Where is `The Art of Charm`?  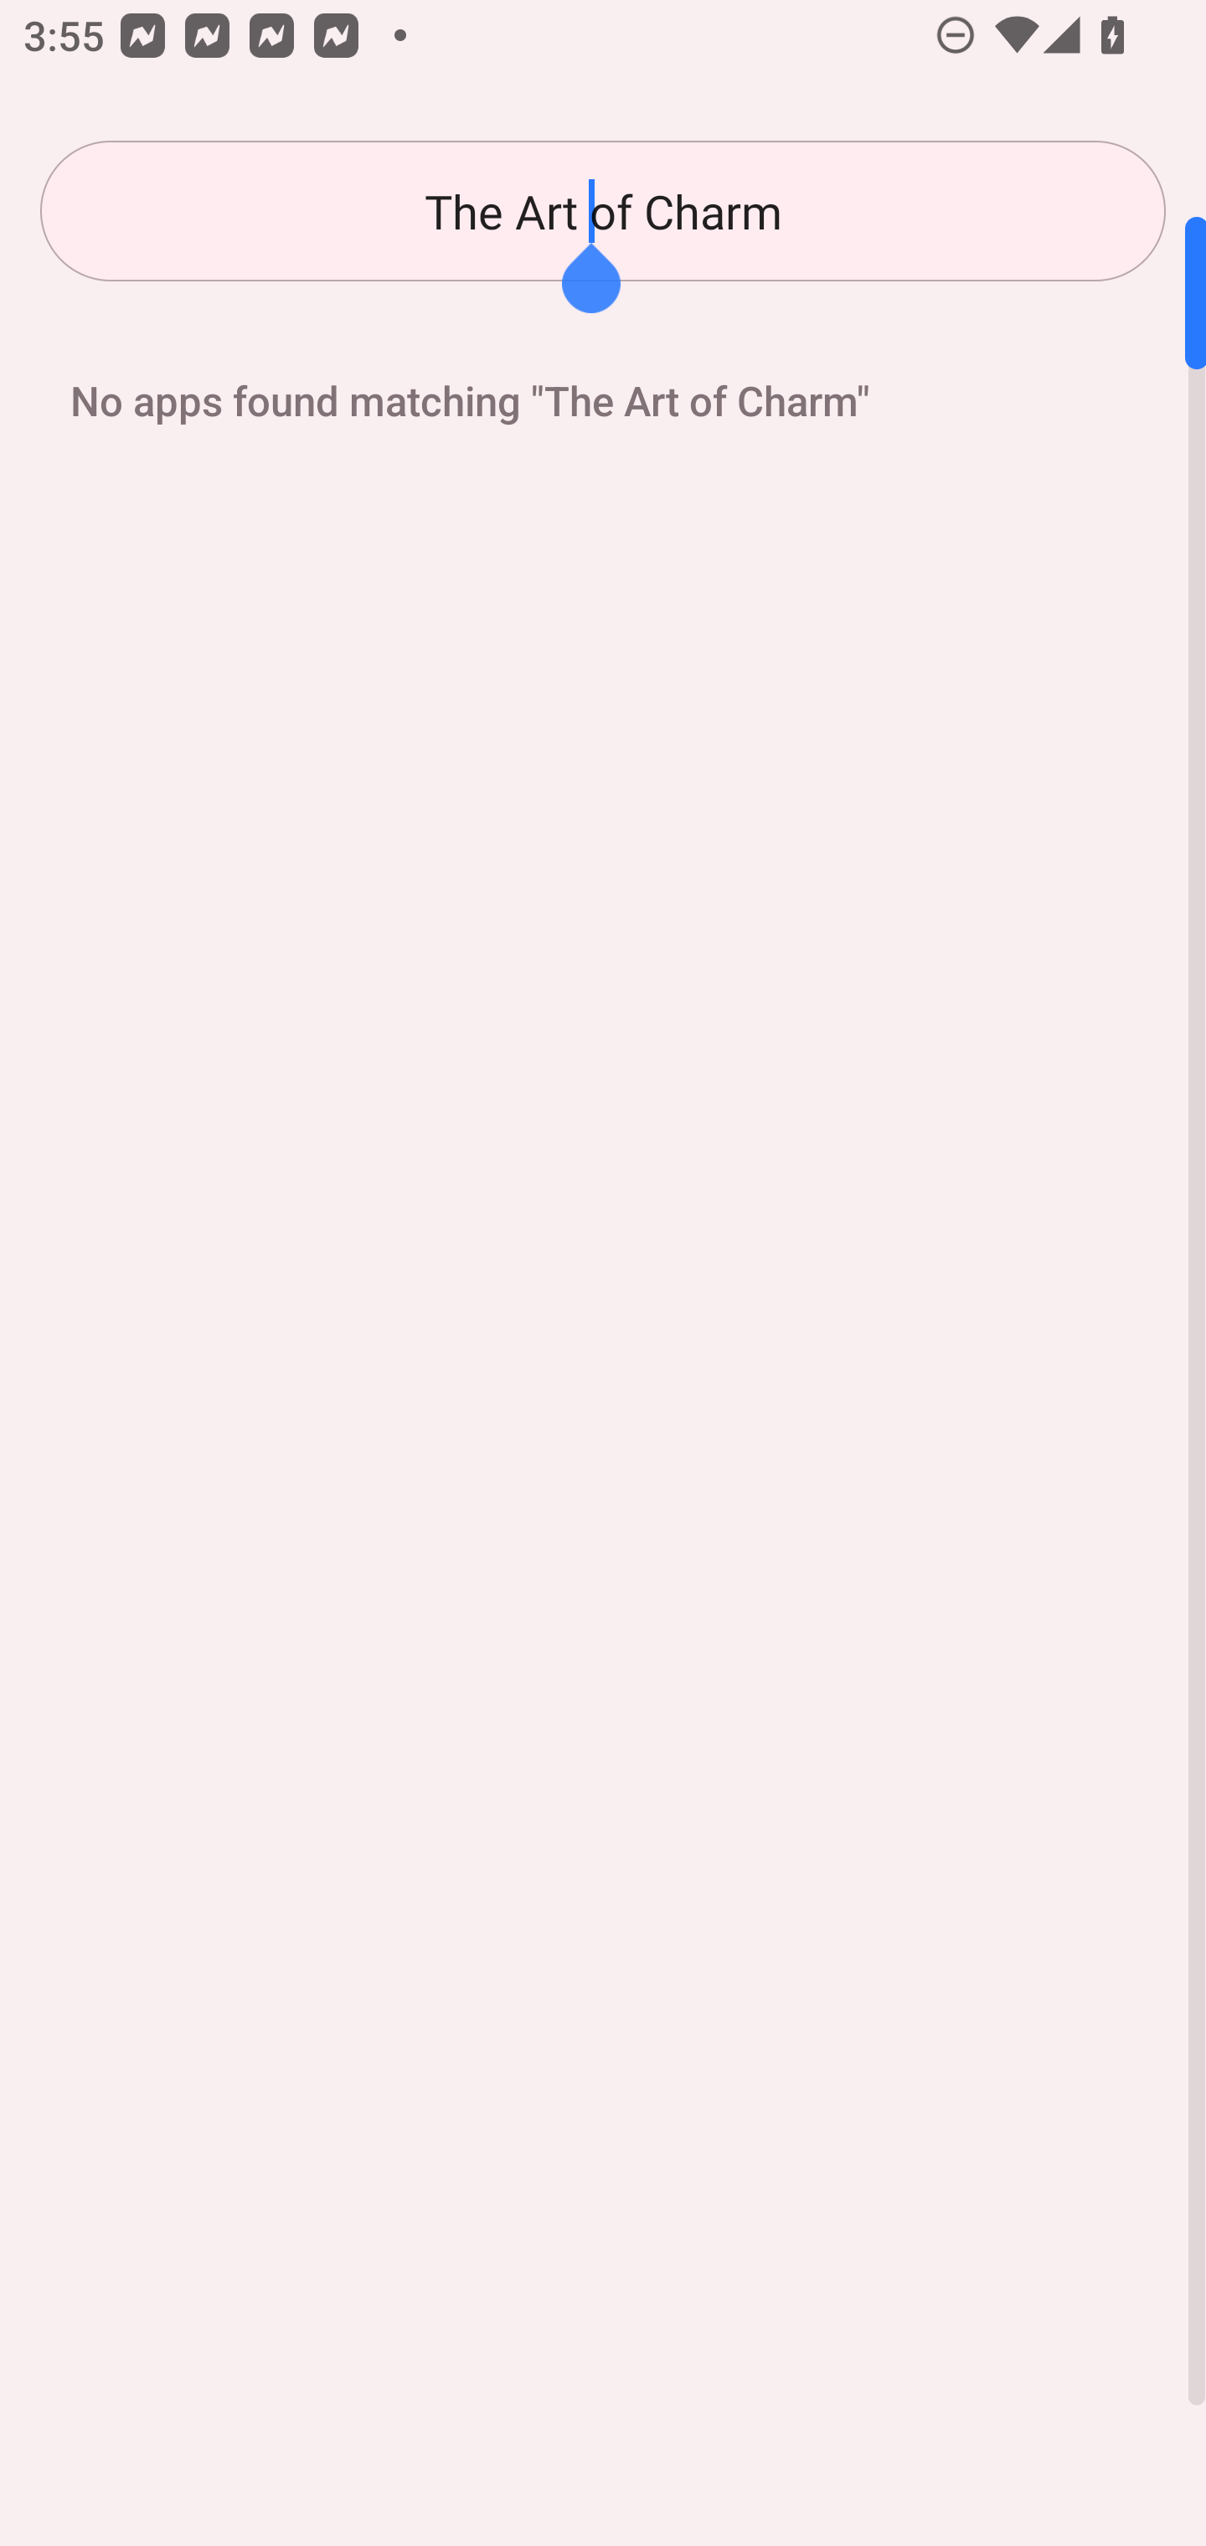
The Art of Charm is located at coordinates (603, 211).